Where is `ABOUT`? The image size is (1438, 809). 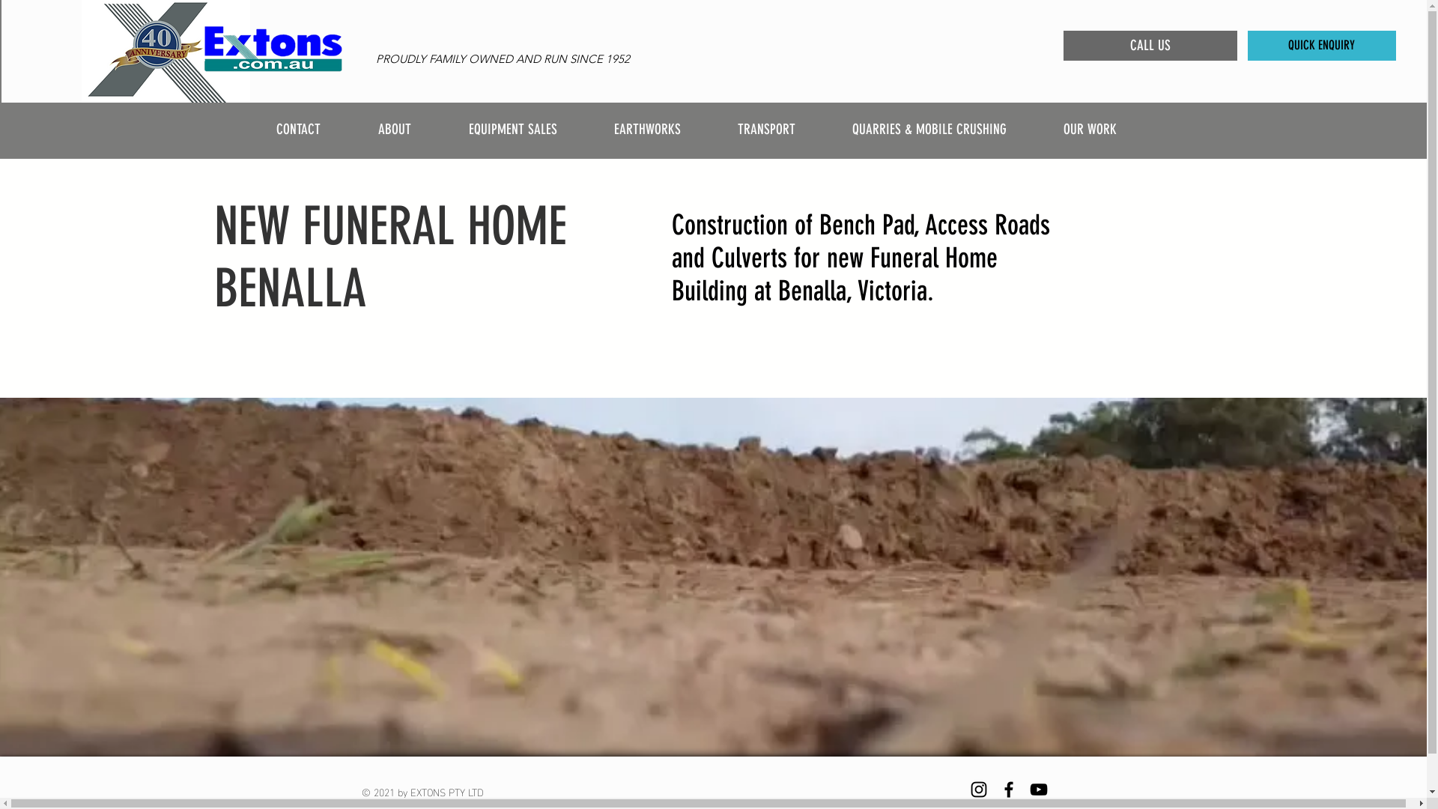 ABOUT is located at coordinates (412, 129).